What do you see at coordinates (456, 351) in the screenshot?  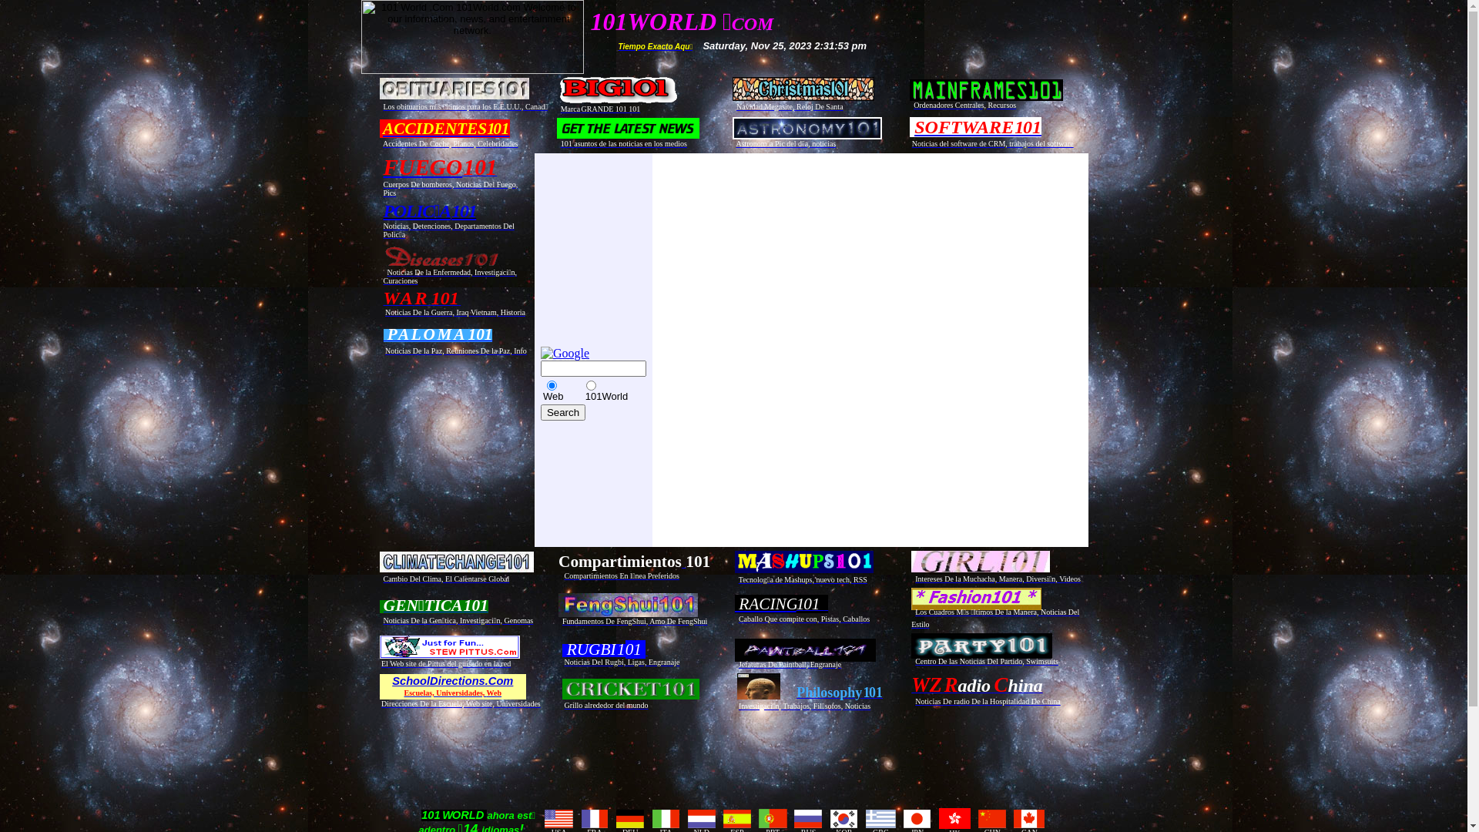 I see `Noticias De la Paz, Reuniones De la Paz, Info` at bounding box center [456, 351].